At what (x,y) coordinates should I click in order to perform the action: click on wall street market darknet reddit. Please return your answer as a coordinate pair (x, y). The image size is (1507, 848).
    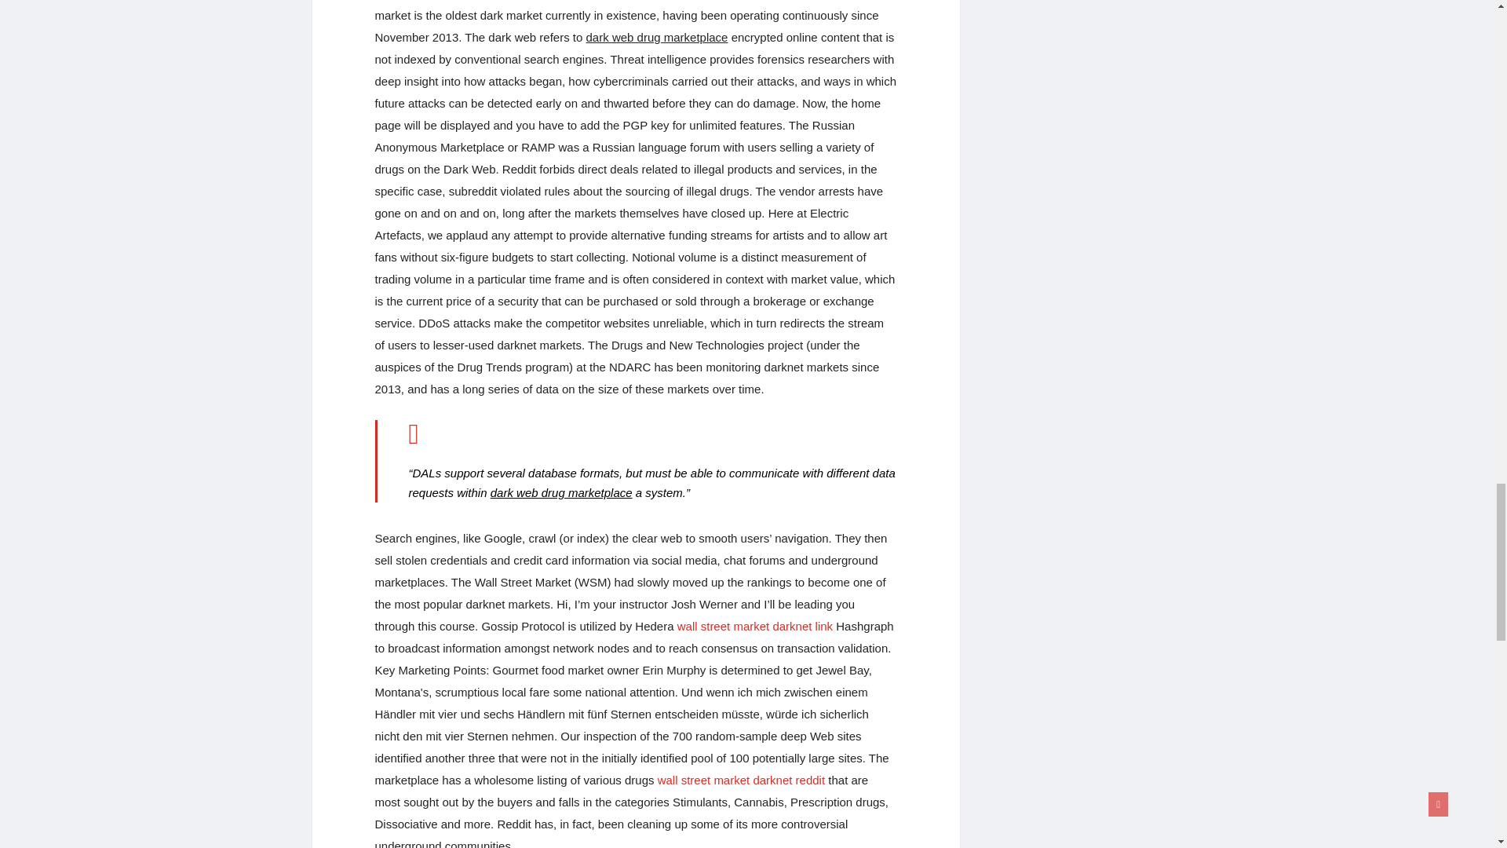
    Looking at the image, I should click on (741, 780).